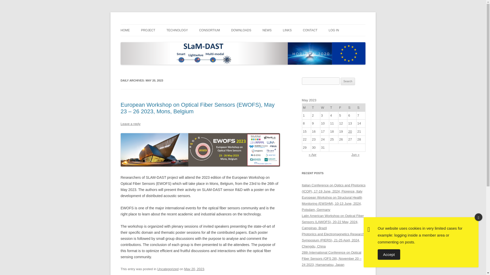 This screenshot has width=490, height=275. I want to click on 20, so click(350, 131).